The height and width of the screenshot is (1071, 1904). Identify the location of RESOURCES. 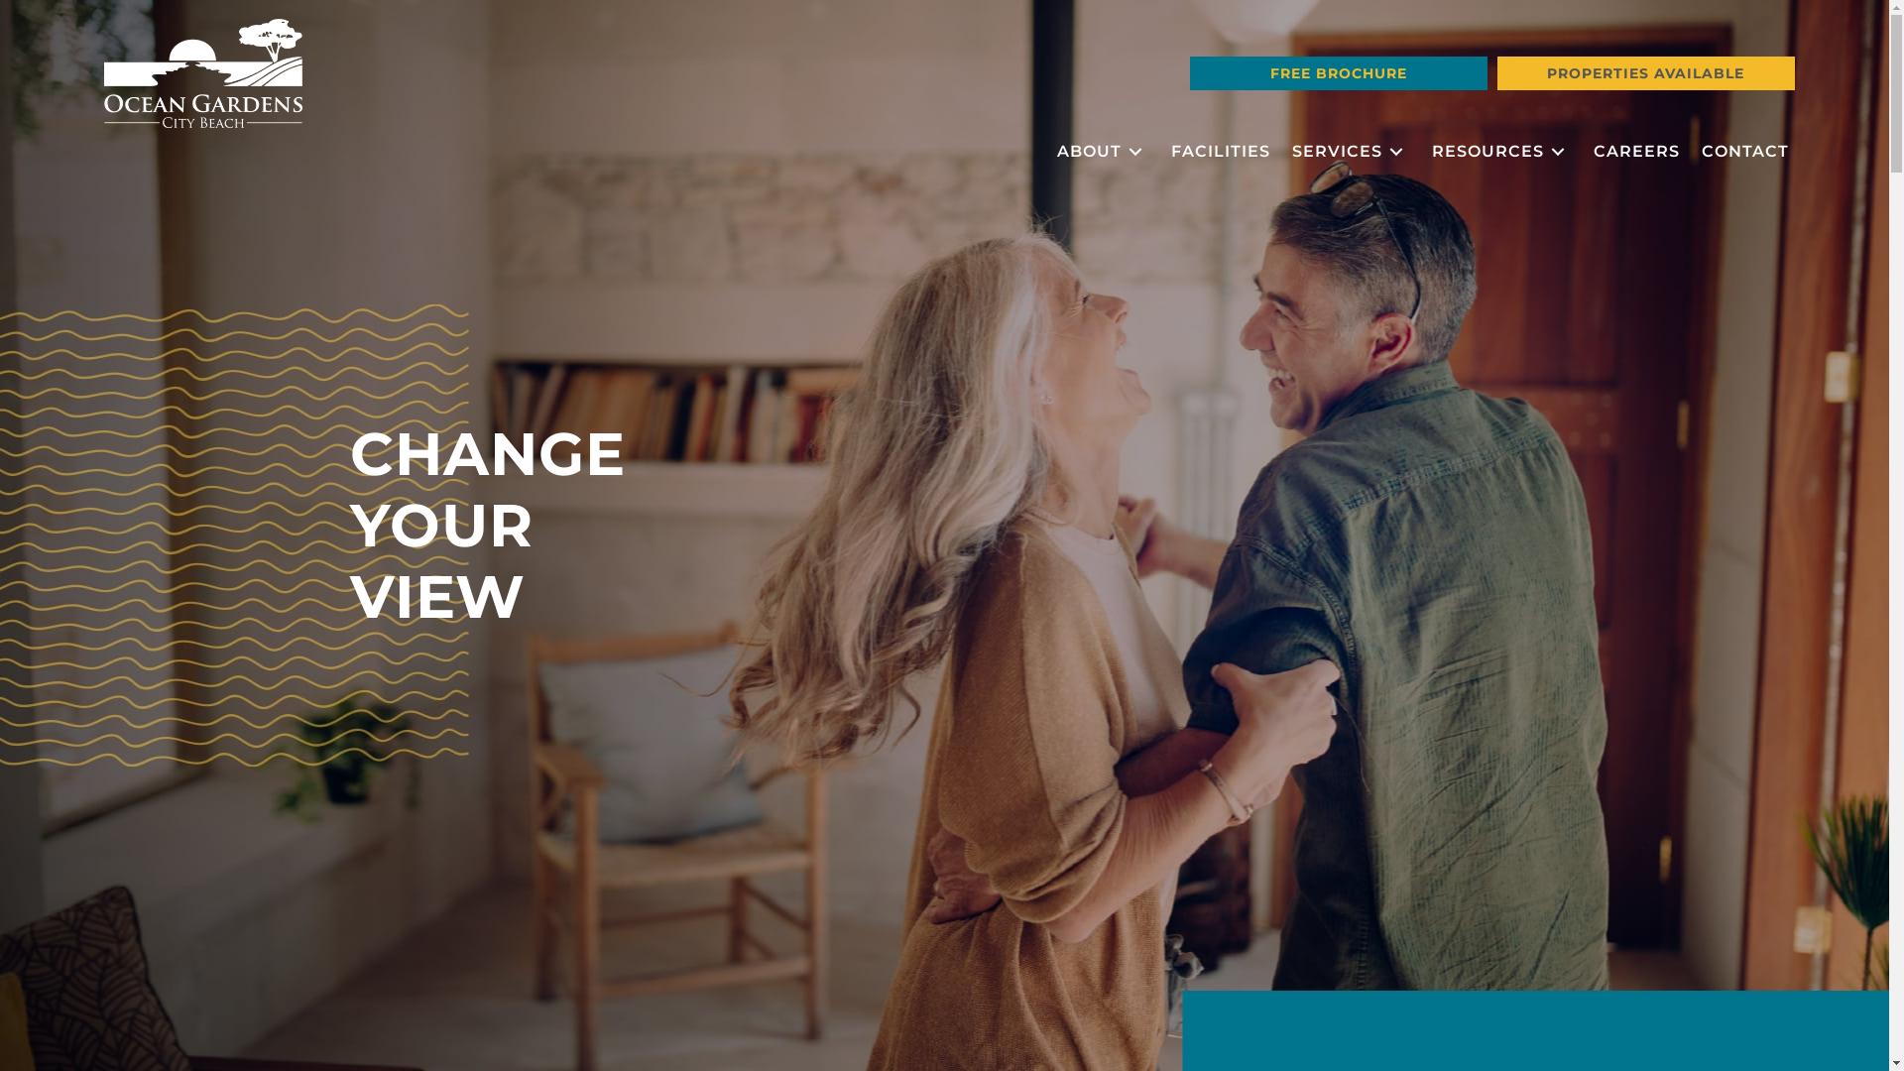
(1501, 153).